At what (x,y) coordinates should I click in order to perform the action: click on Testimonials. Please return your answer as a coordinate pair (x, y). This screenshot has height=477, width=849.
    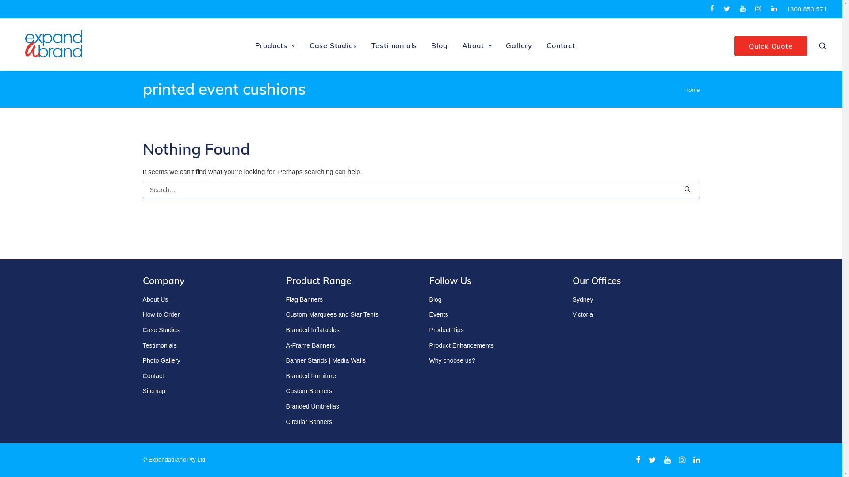
    Looking at the image, I should click on (159, 345).